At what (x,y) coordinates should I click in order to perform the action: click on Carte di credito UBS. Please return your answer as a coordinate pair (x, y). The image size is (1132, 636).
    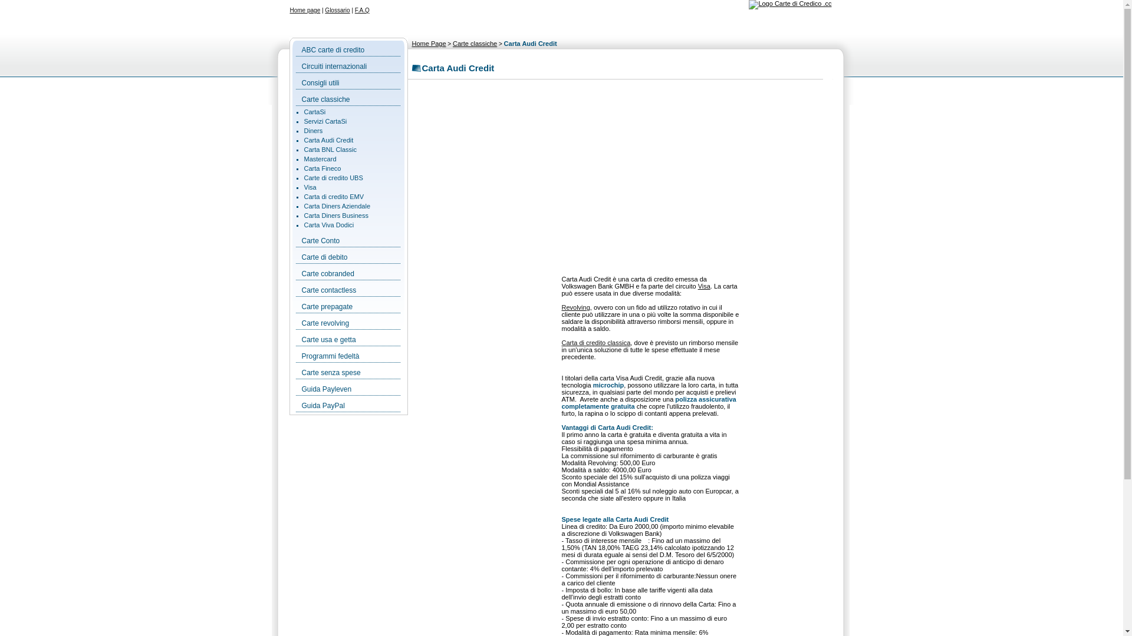
    Looking at the image, I should click on (334, 178).